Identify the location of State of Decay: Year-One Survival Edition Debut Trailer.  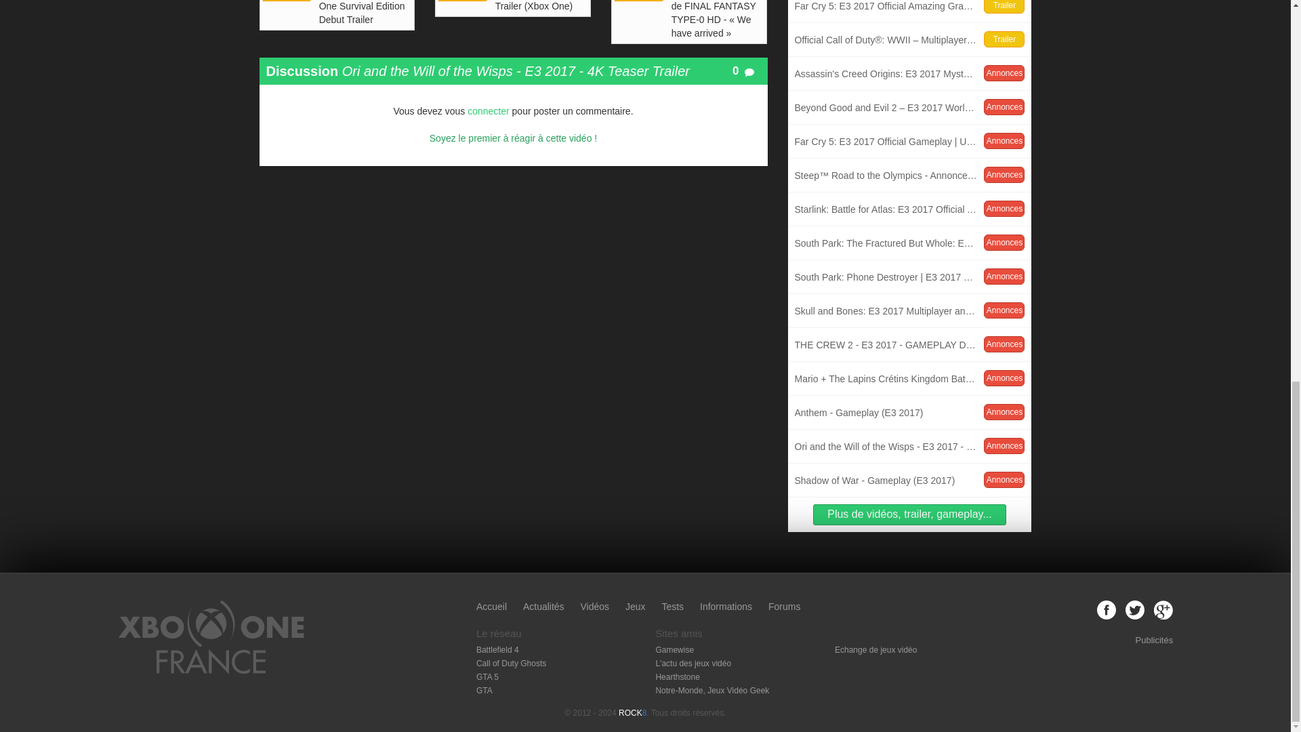
(365, 14).